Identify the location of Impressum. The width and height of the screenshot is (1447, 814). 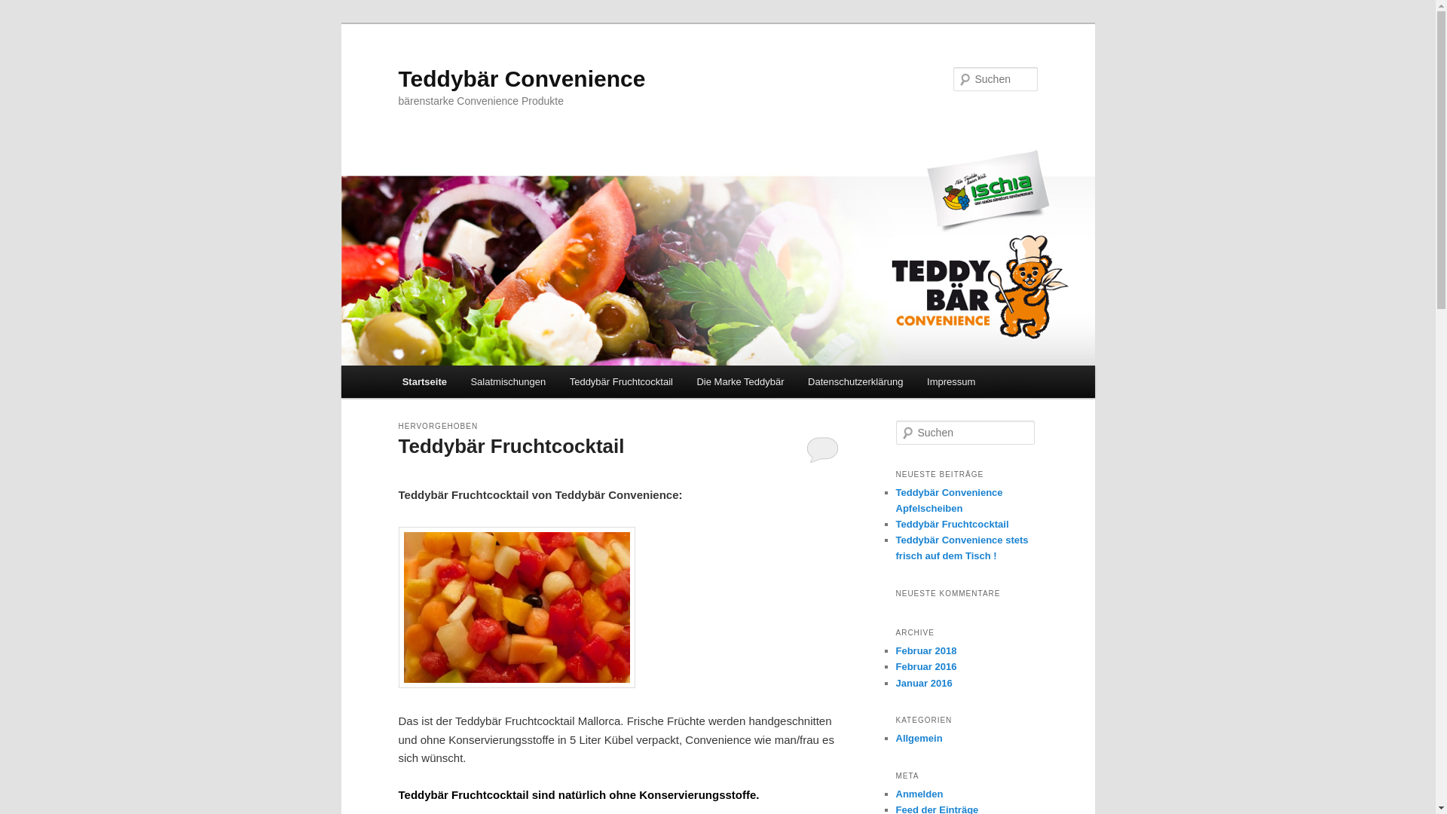
(951, 381).